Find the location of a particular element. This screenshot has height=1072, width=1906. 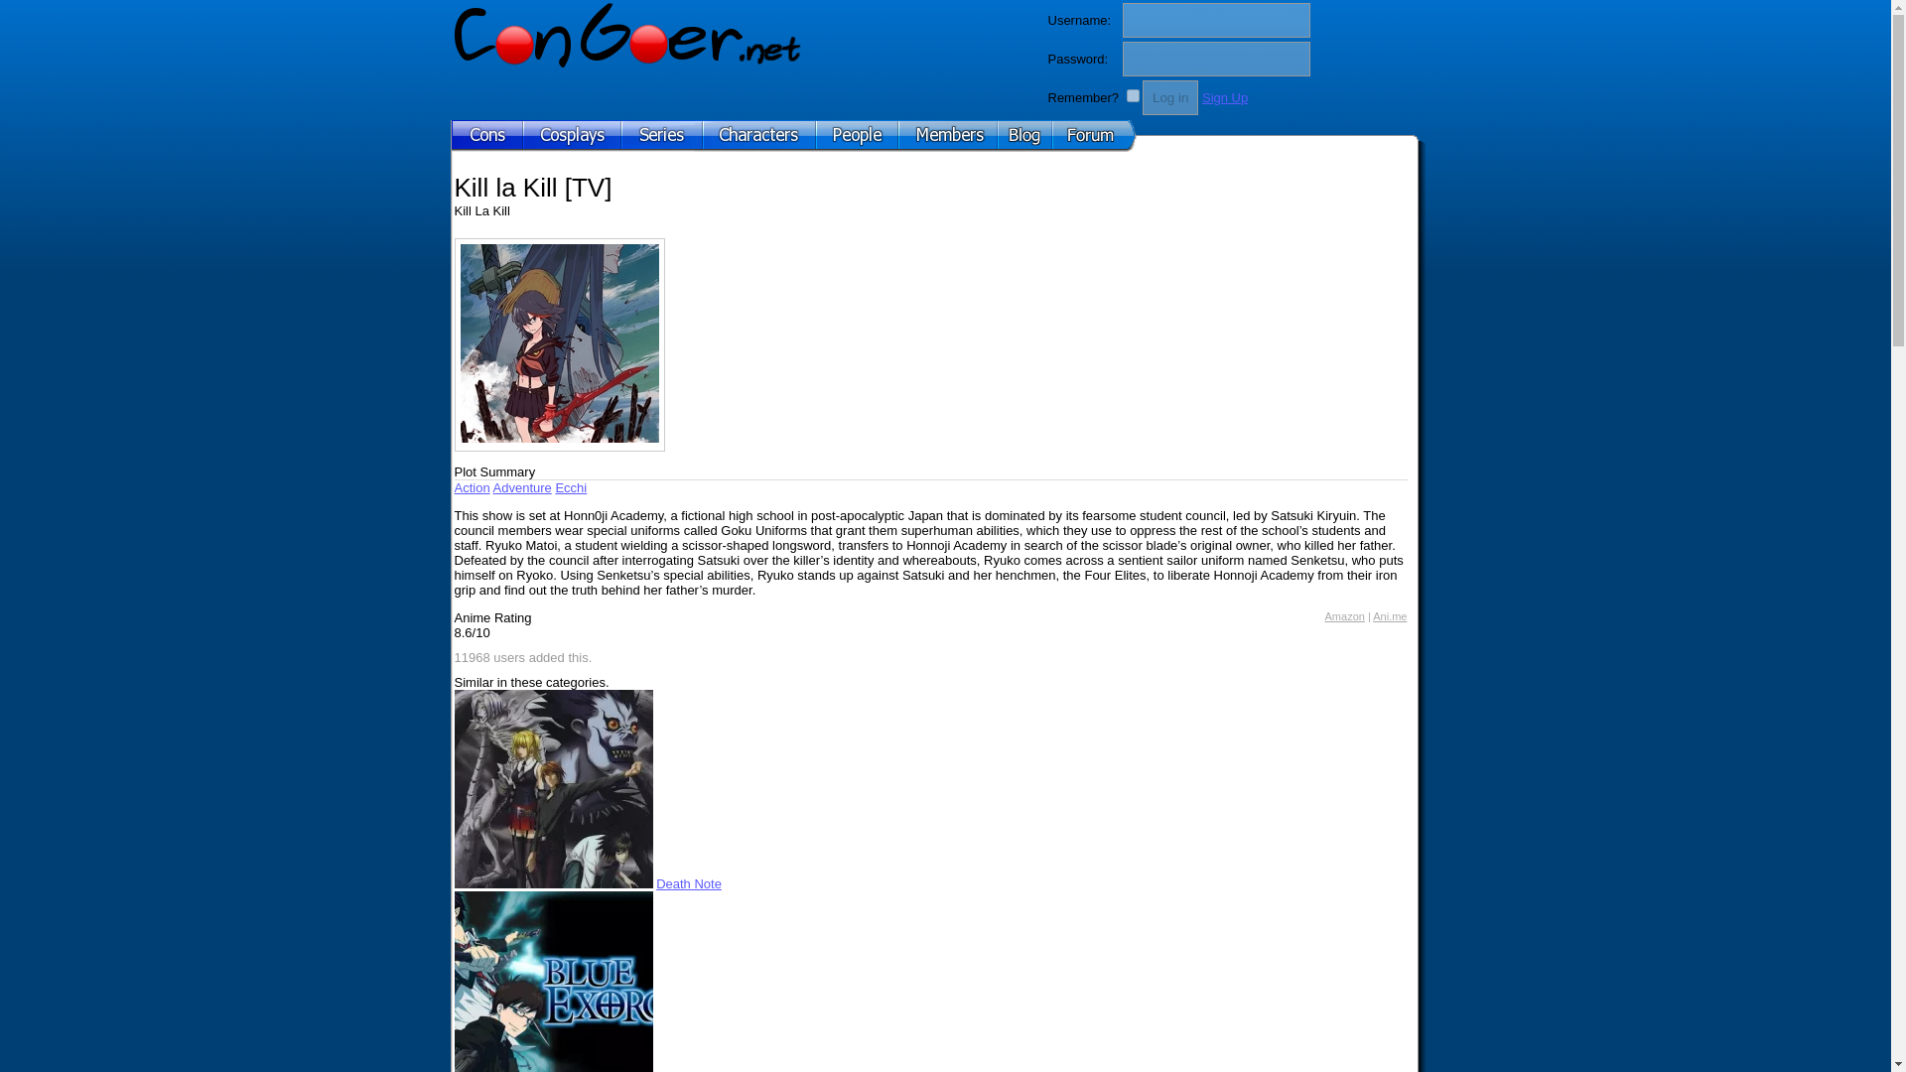

Death Note is located at coordinates (689, 883).